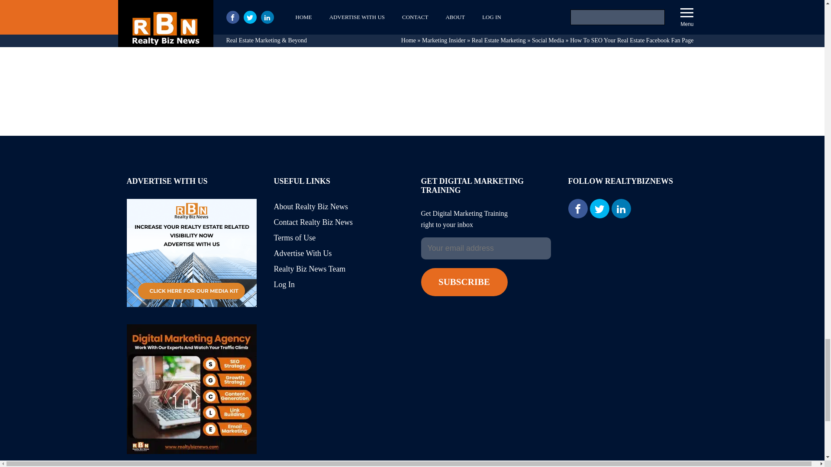 The image size is (831, 467). What do you see at coordinates (464, 282) in the screenshot?
I see `Subscribe` at bounding box center [464, 282].